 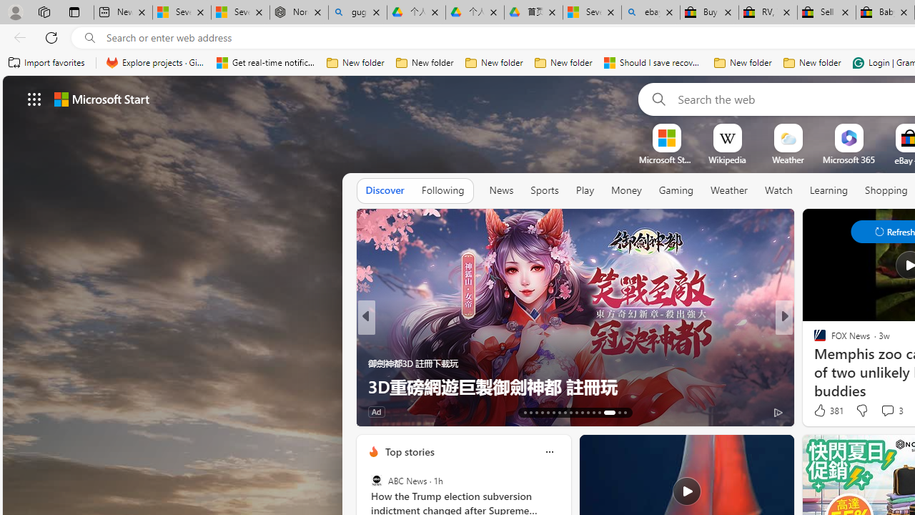 I want to click on Buy Auto Parts & Accessories | eBay, so click(x=709, y=13).